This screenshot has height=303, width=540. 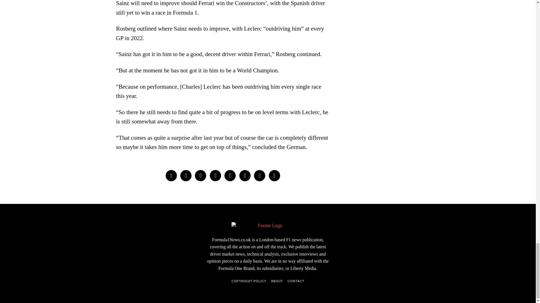 I want to click on Reddit, so click(x=259, y=175).